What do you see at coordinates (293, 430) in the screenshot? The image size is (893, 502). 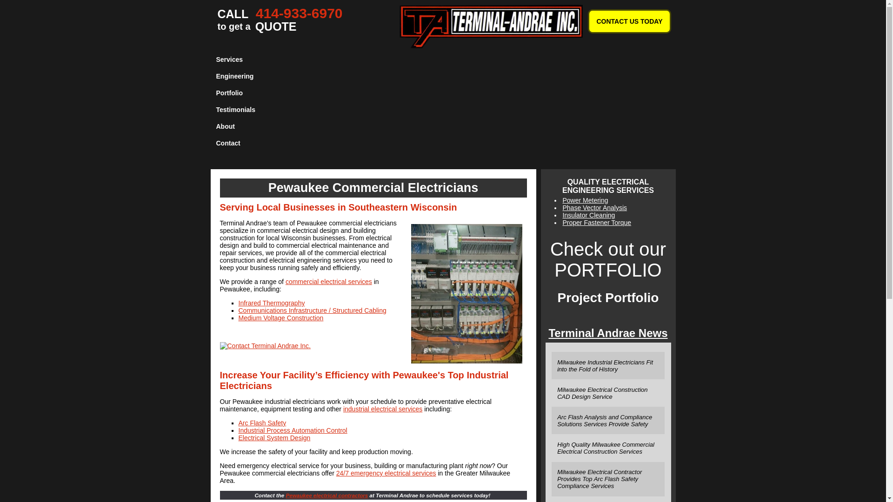 I see `Industrial Process Automation Control` at bounding box center [293, 430].